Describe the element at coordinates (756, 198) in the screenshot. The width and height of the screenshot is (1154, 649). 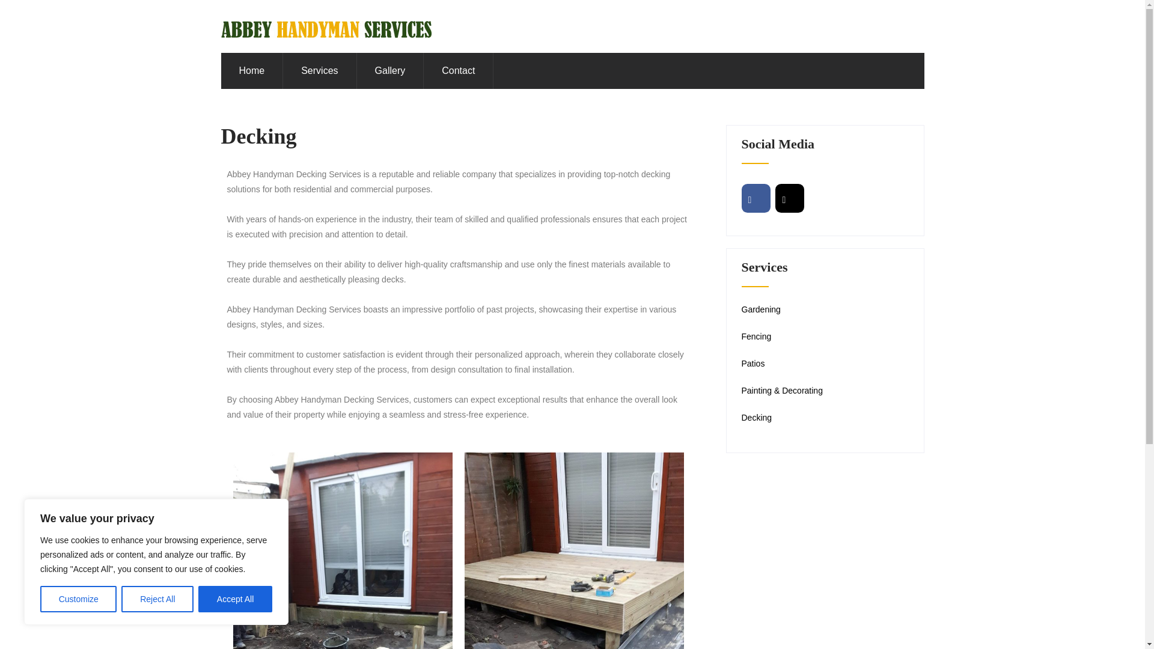
I see `facebook` at that location.